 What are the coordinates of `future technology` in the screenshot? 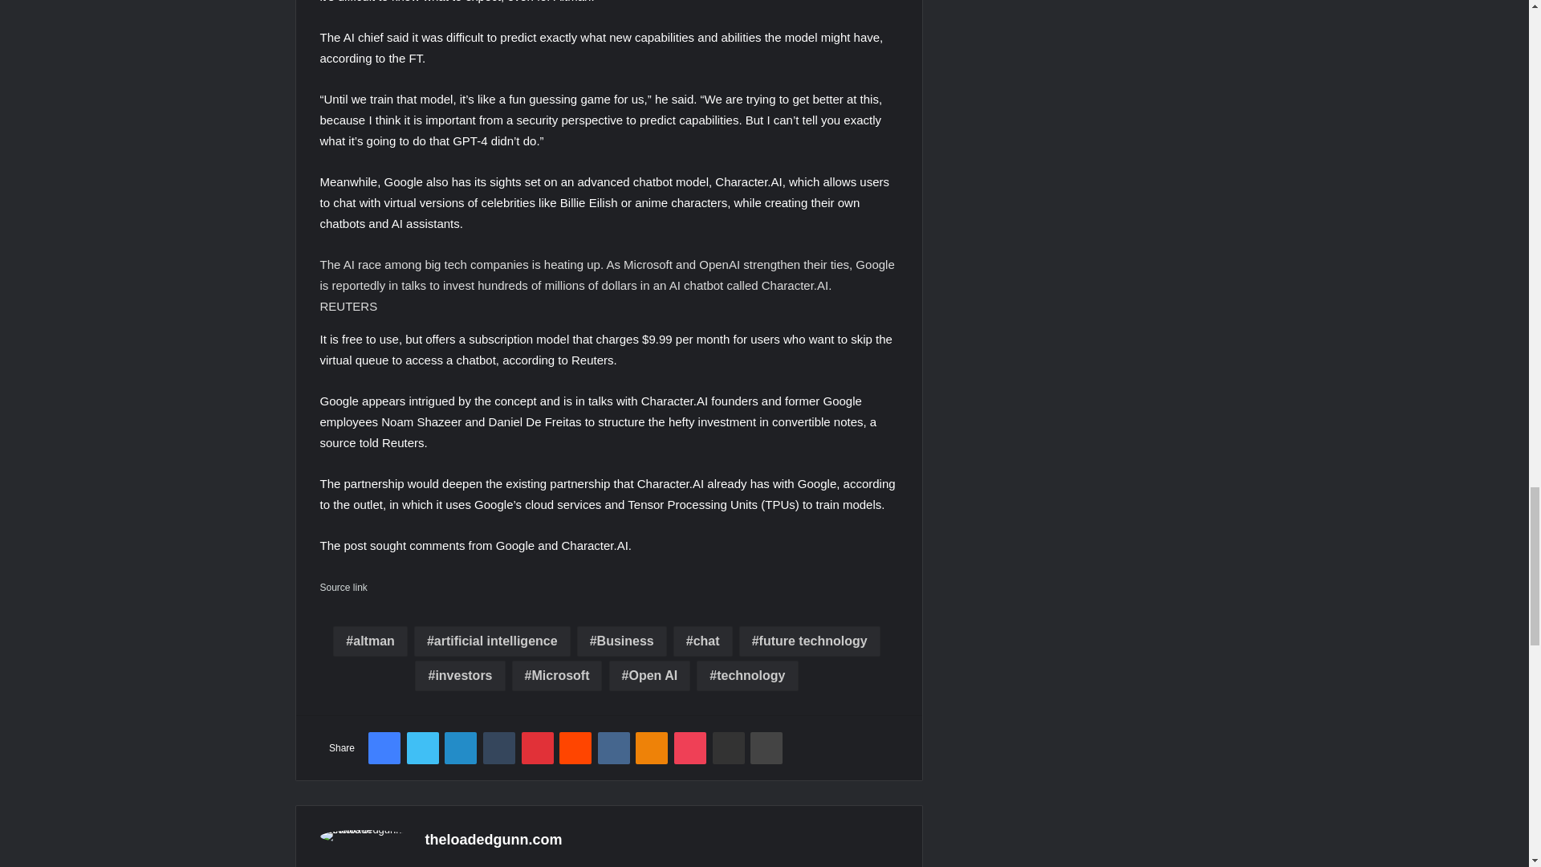 It's located at (809, 641).